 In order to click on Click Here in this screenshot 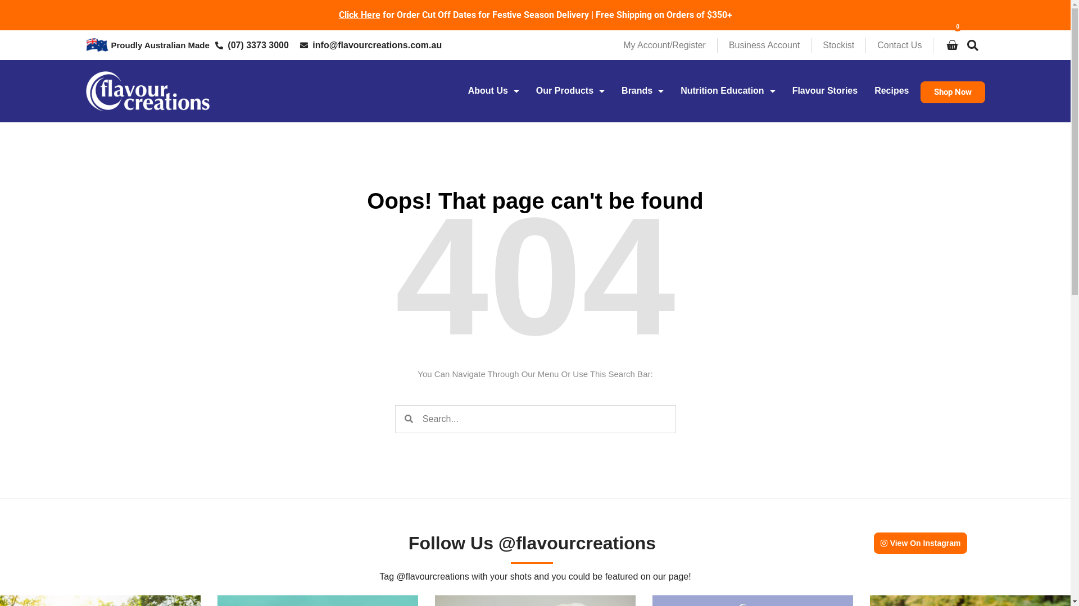, I will do `click(359, 15)`.